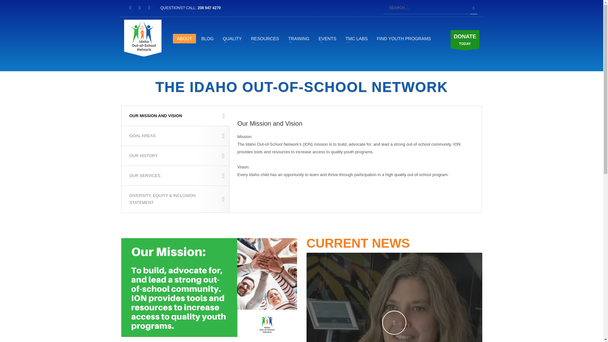 This screenshot has height=342, width=608. Describe the element at coordinates (265, 39) in the screenshot. I see `RESOURCES` at that location.